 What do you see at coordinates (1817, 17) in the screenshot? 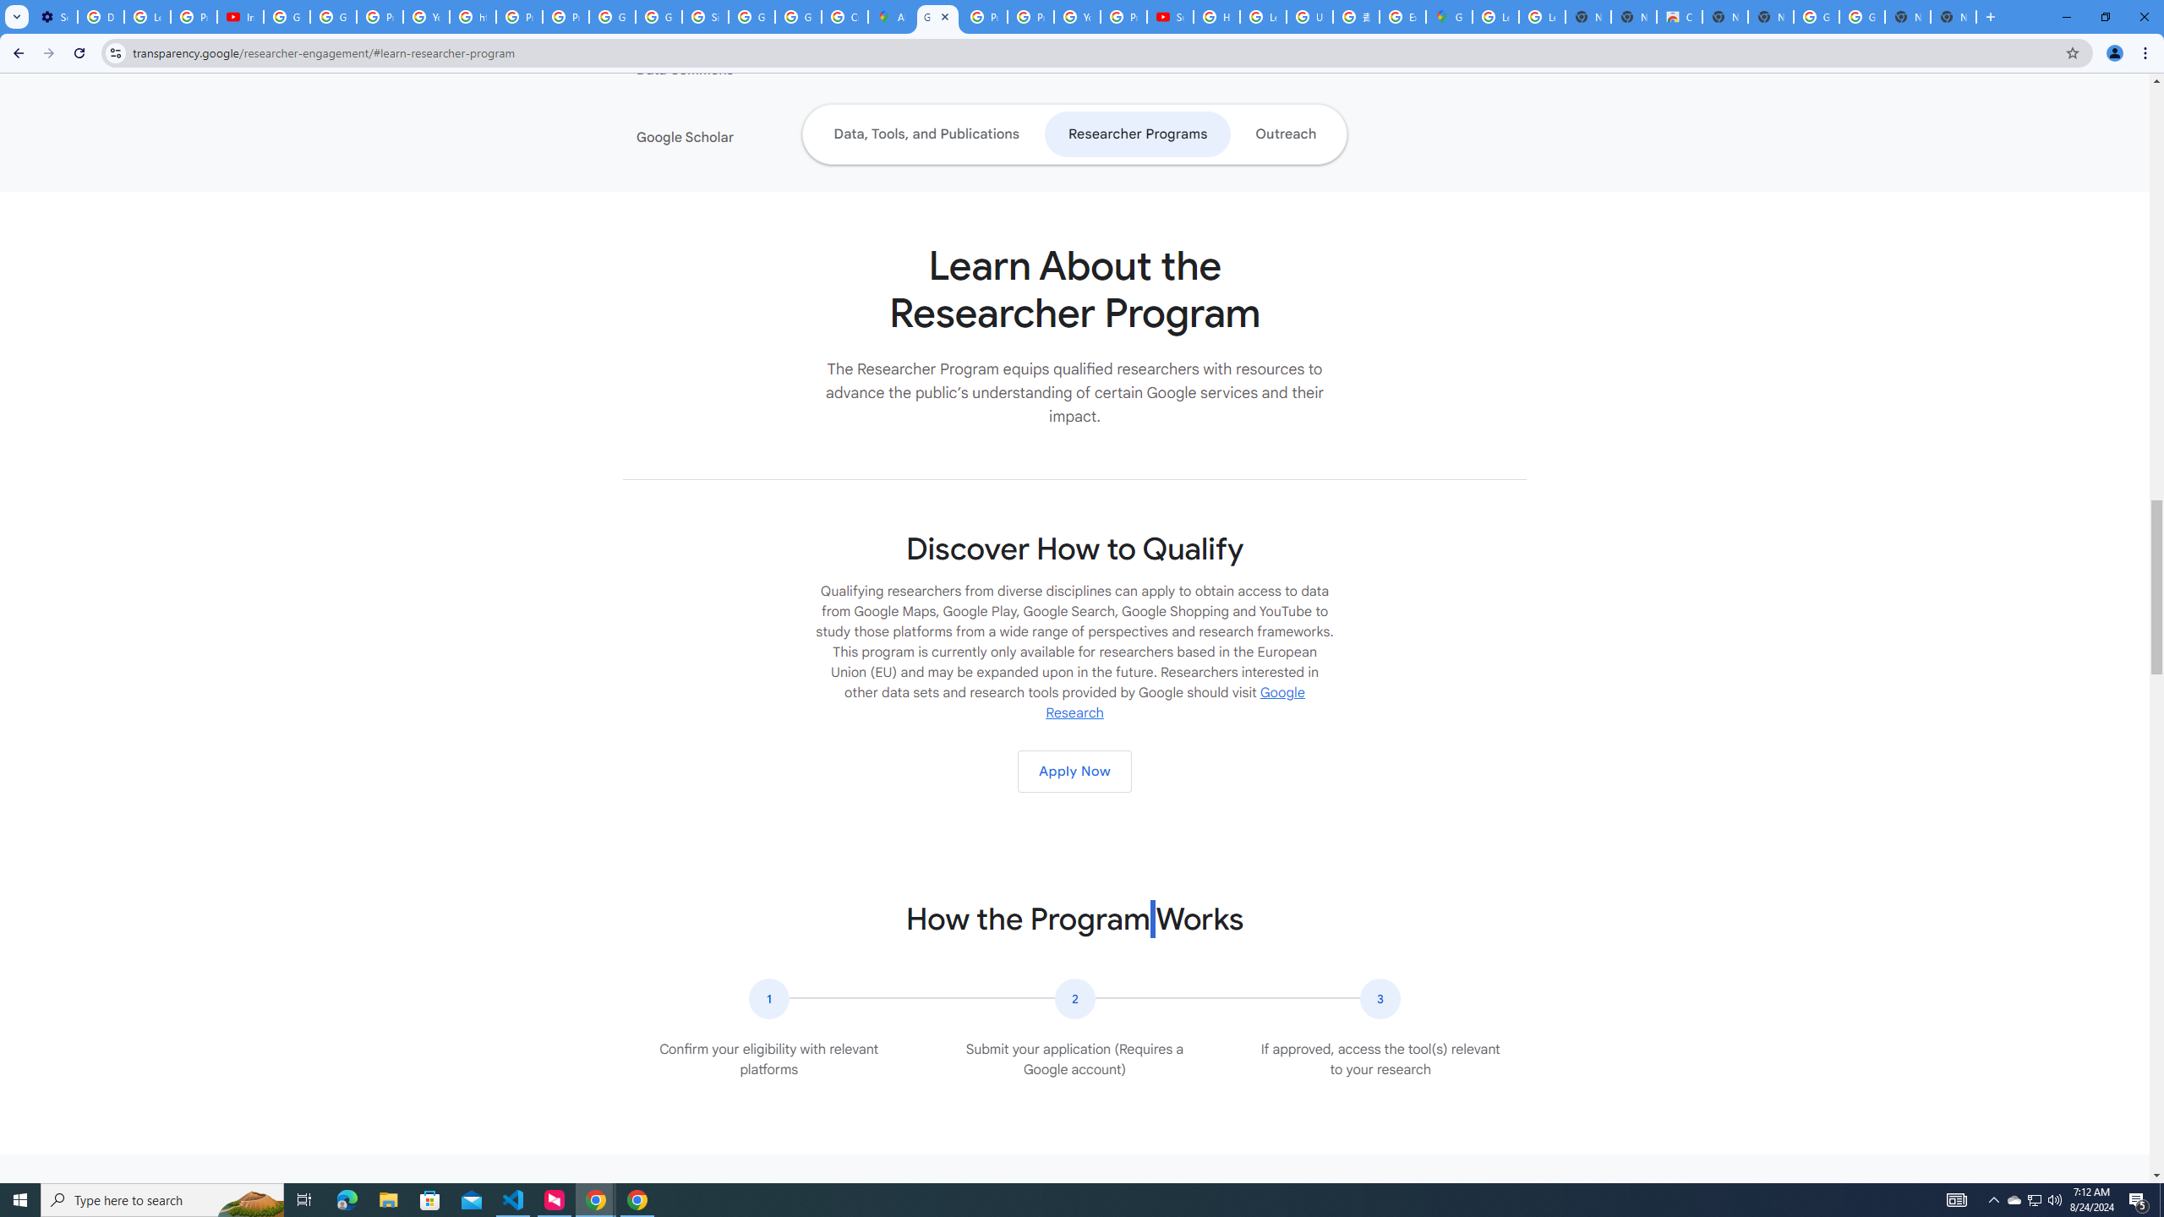
I see `Google Images` at bounding box center [1817, 17].